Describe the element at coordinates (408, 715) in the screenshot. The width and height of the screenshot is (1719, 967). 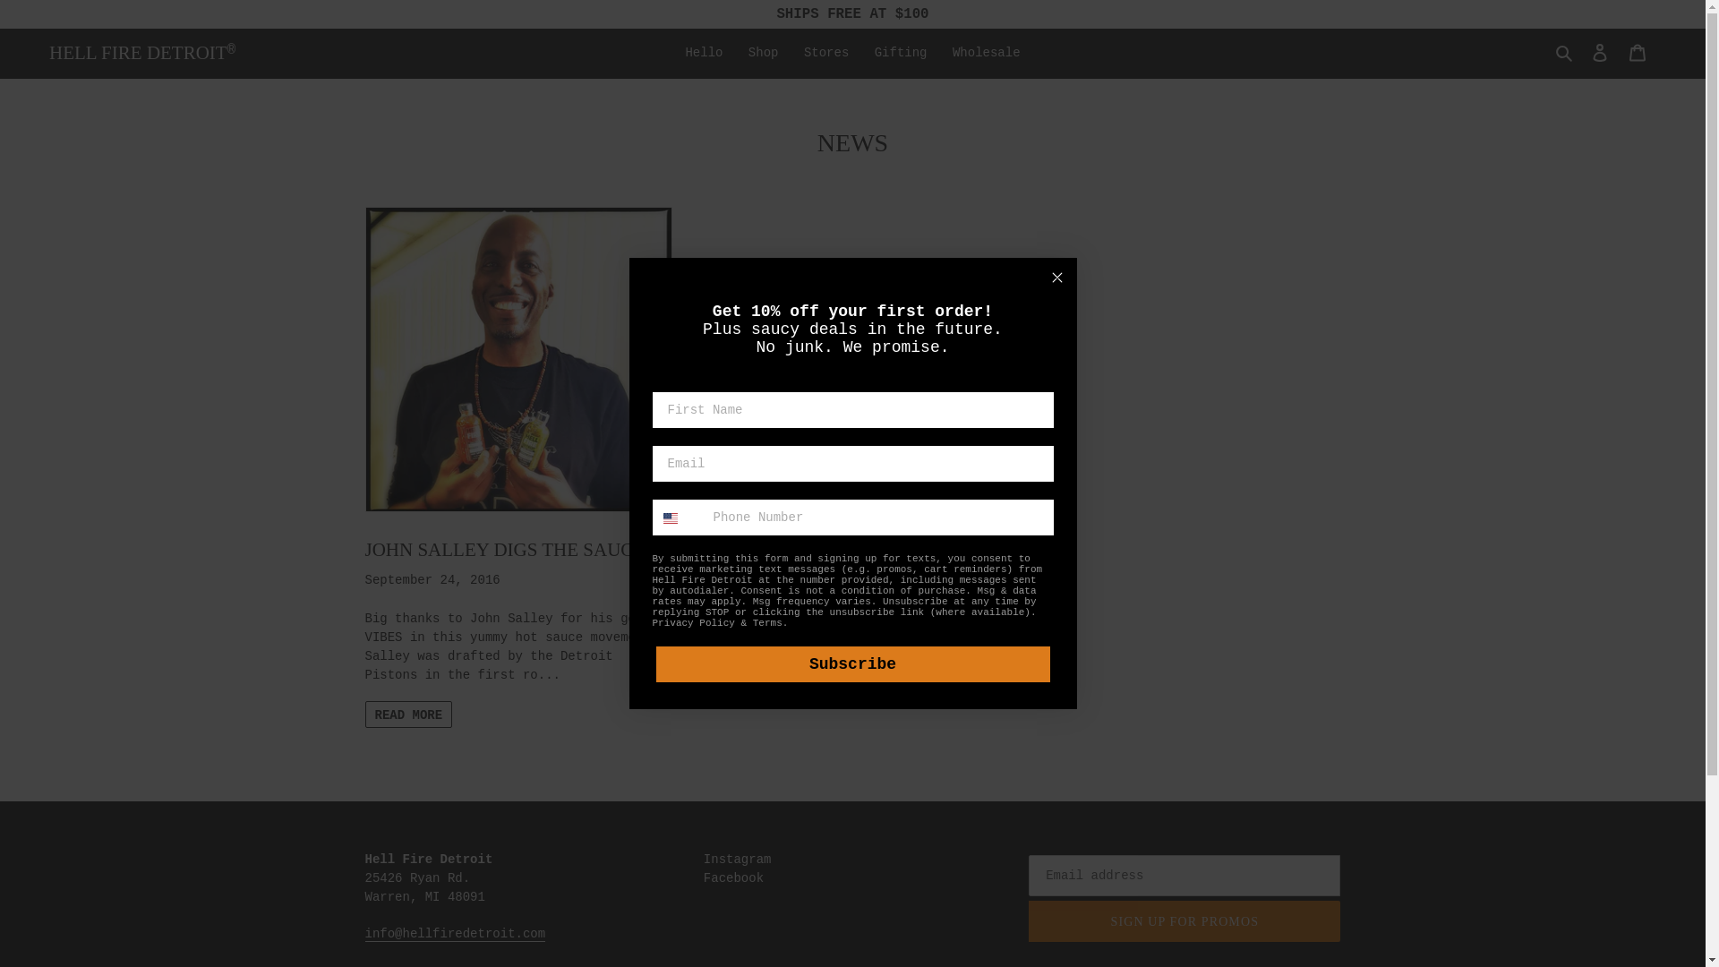
I see `READ MORE` at that location.